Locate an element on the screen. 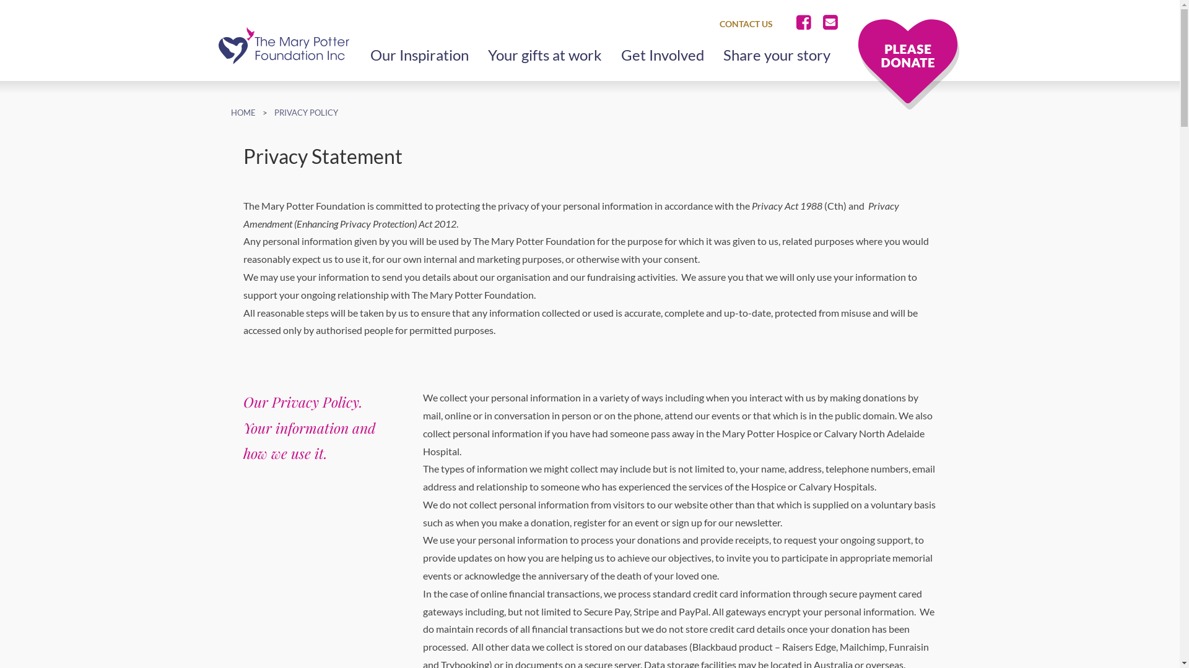 The image size is (1189, 668). PRIVACY POLICY is located at coordinates (306, 113).